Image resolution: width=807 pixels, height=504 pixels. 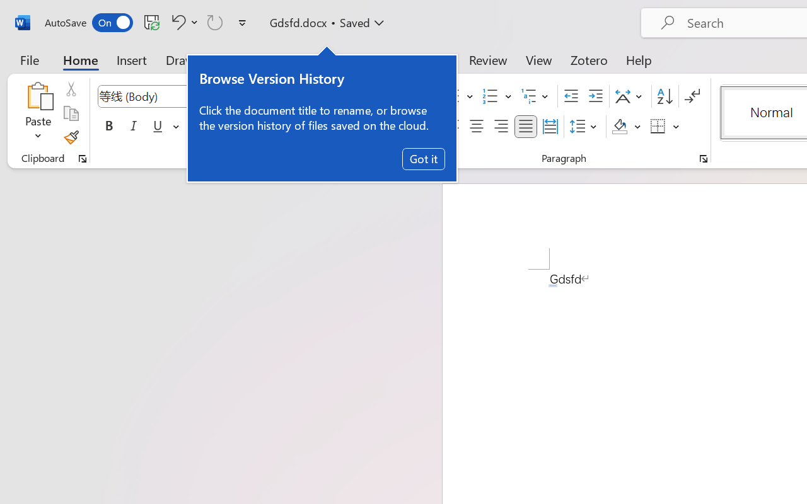 I want to click on Center, so click(x=477, y=127).